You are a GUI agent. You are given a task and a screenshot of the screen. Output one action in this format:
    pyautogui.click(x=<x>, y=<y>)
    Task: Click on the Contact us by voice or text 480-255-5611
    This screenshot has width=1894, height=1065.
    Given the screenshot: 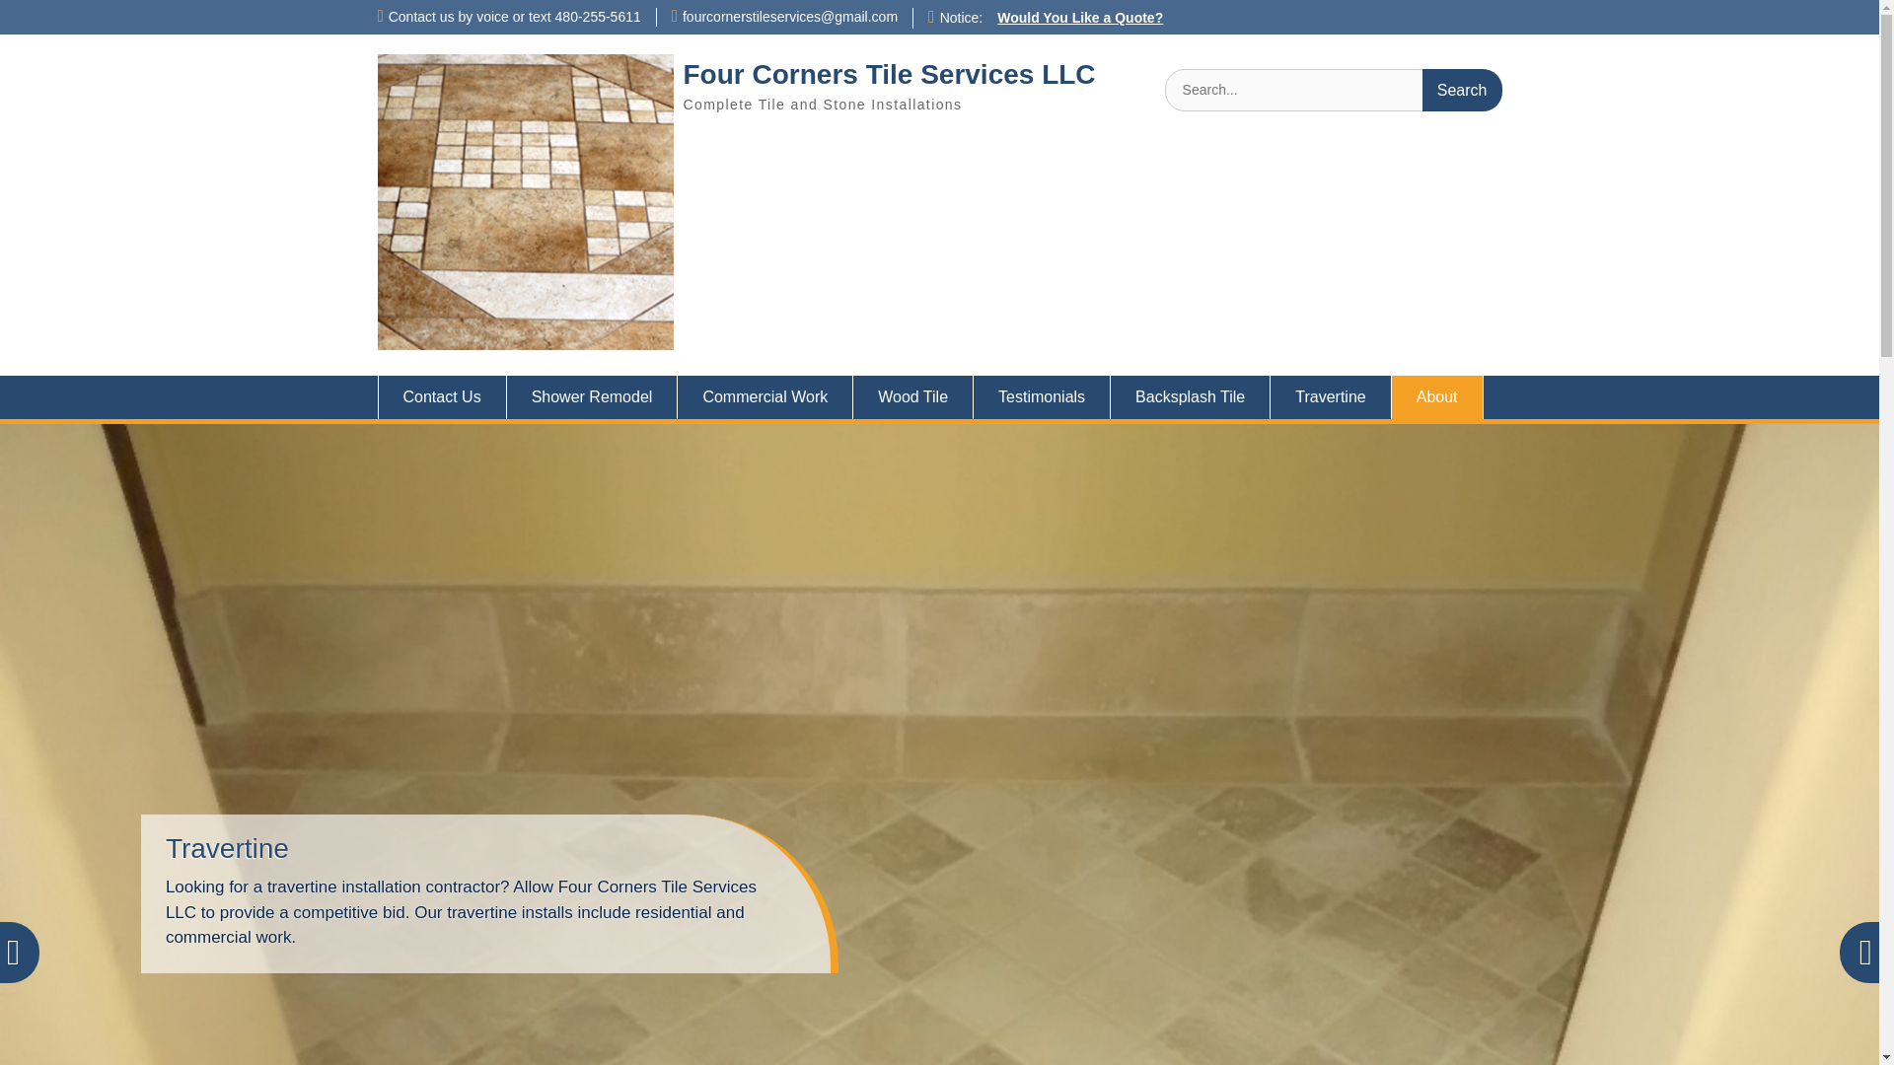 What is the action you would take?
    pyautogui.click(x=515, y=16)
    